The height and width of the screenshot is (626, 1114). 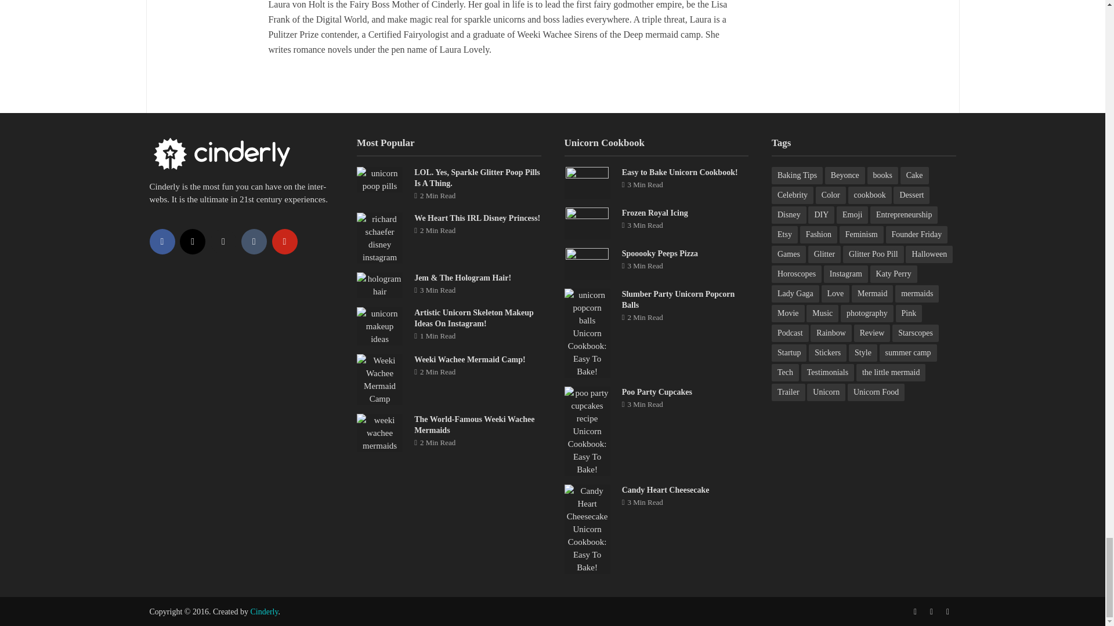 I want to click on LOL. Yes, Sparkle Glitter Poop Pills Is A Thing., so click(x=379, y=179).